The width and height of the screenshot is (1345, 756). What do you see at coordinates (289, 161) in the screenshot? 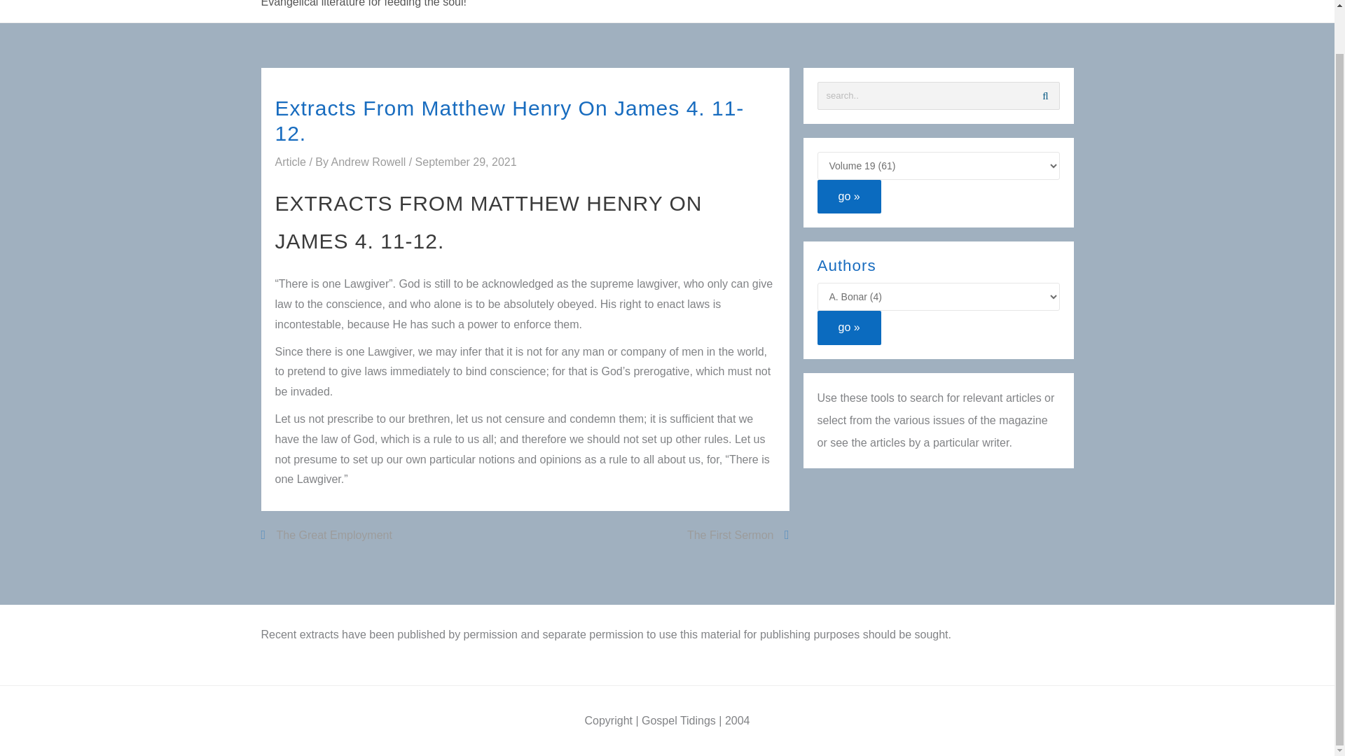
I see `Article` at bounding box center [289, 161].